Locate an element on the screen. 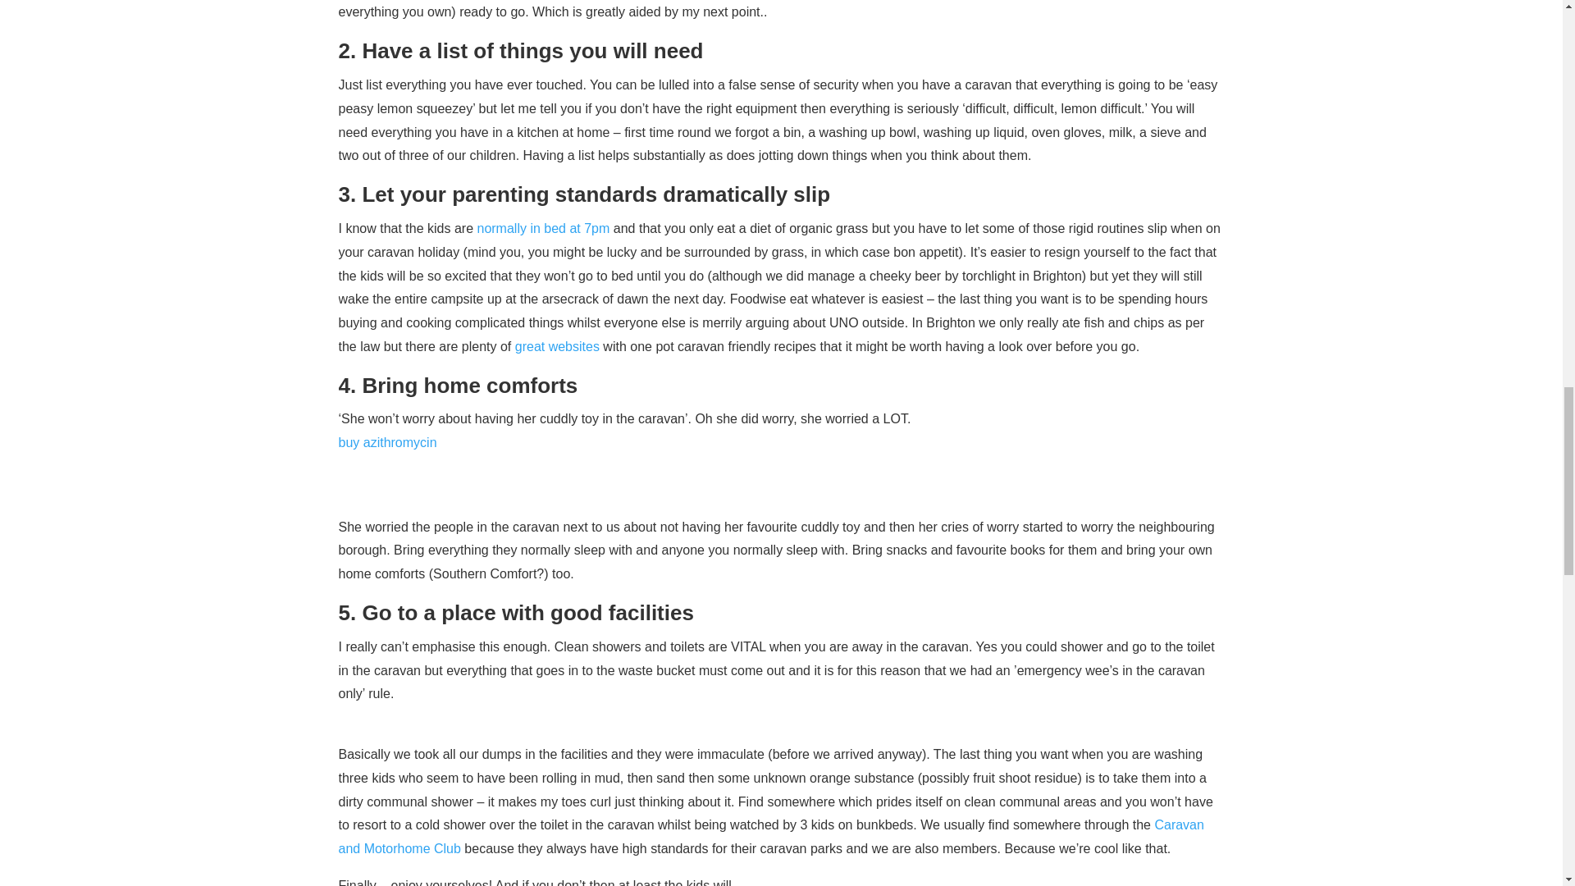  normally in bed at 7pm is located at coordinates (543, 228).